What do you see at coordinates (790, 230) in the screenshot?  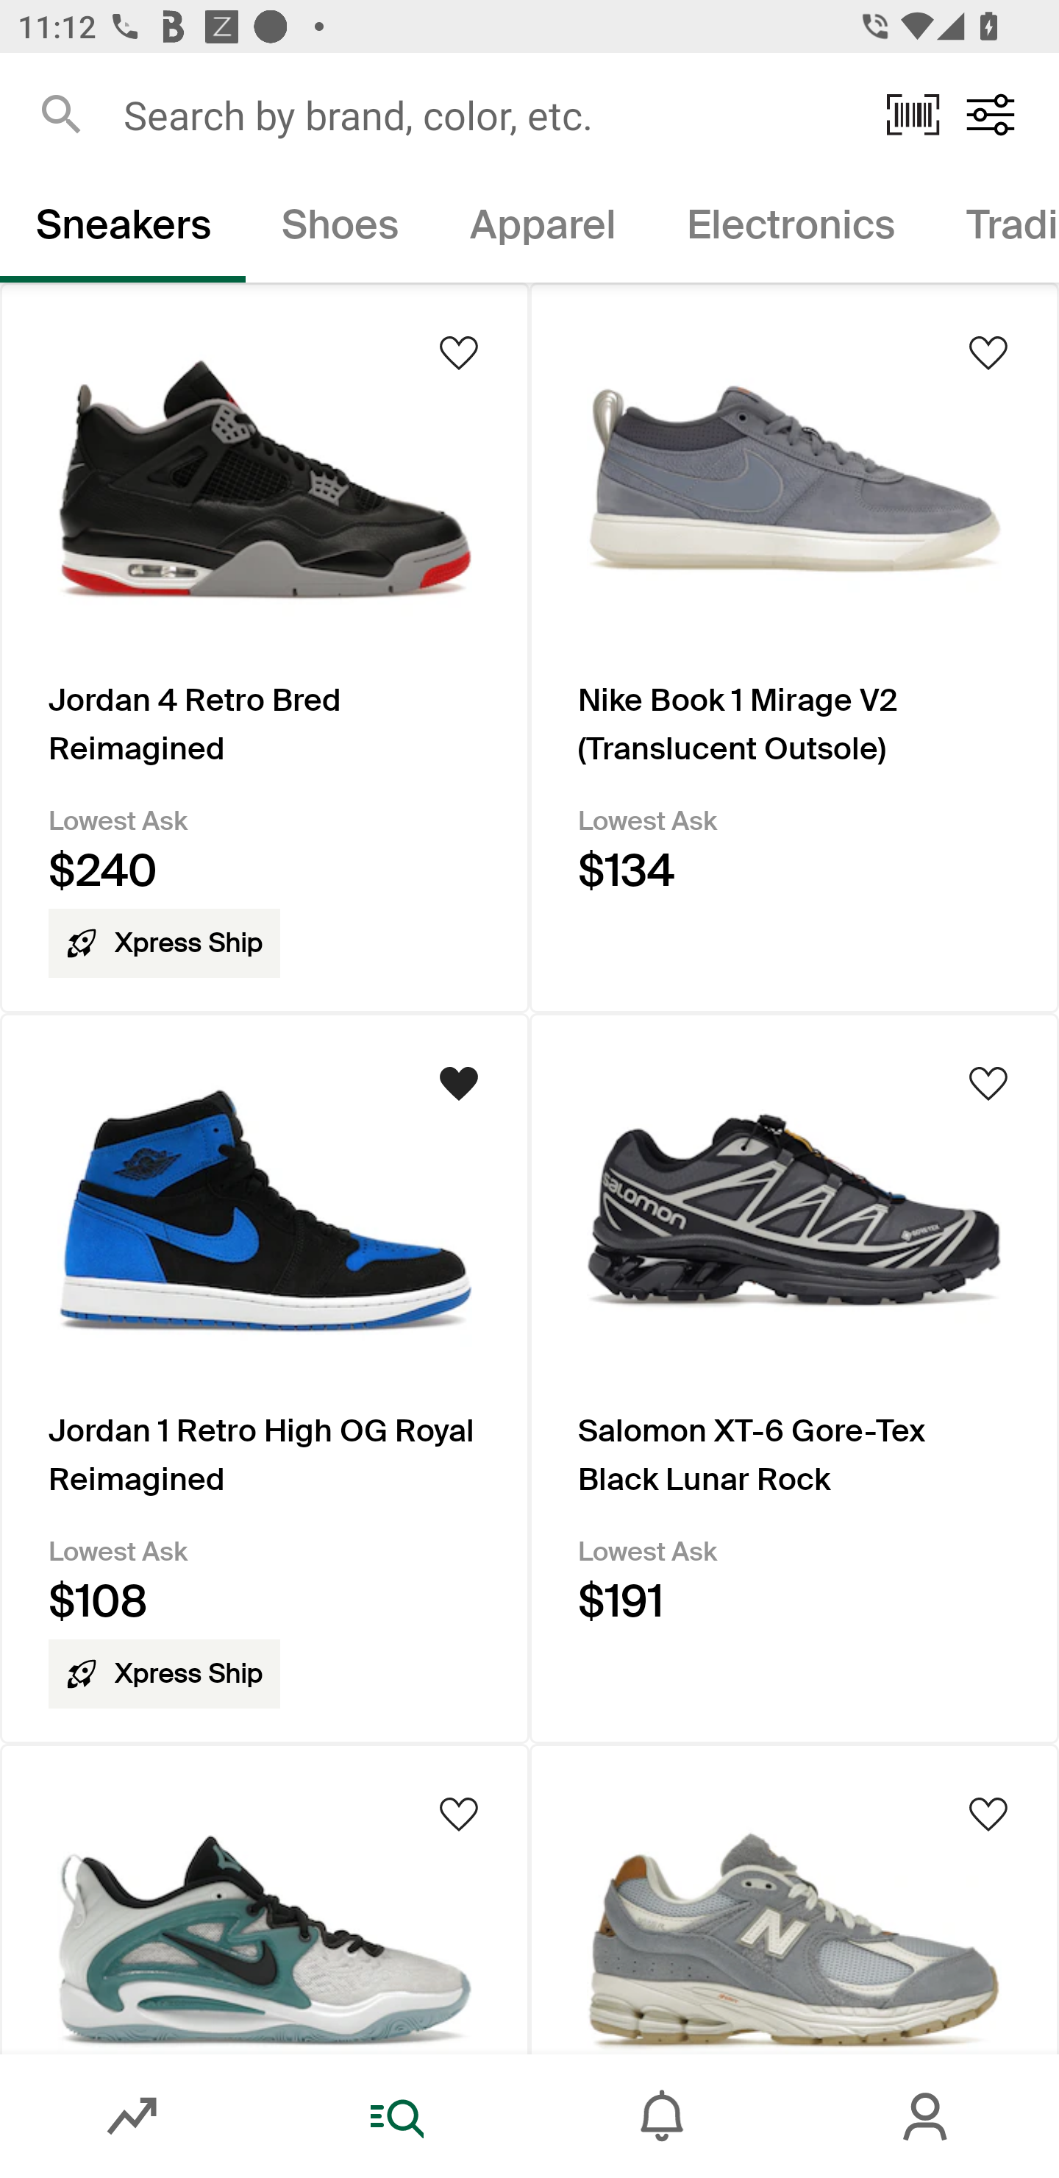 I see `Electronics` at bounding box center [790, 230].